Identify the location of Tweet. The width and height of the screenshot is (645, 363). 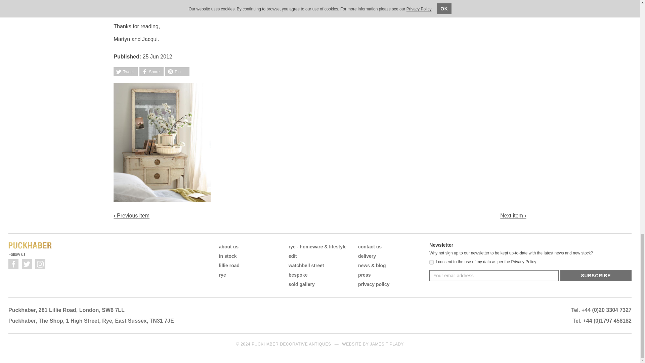
(126, 71).